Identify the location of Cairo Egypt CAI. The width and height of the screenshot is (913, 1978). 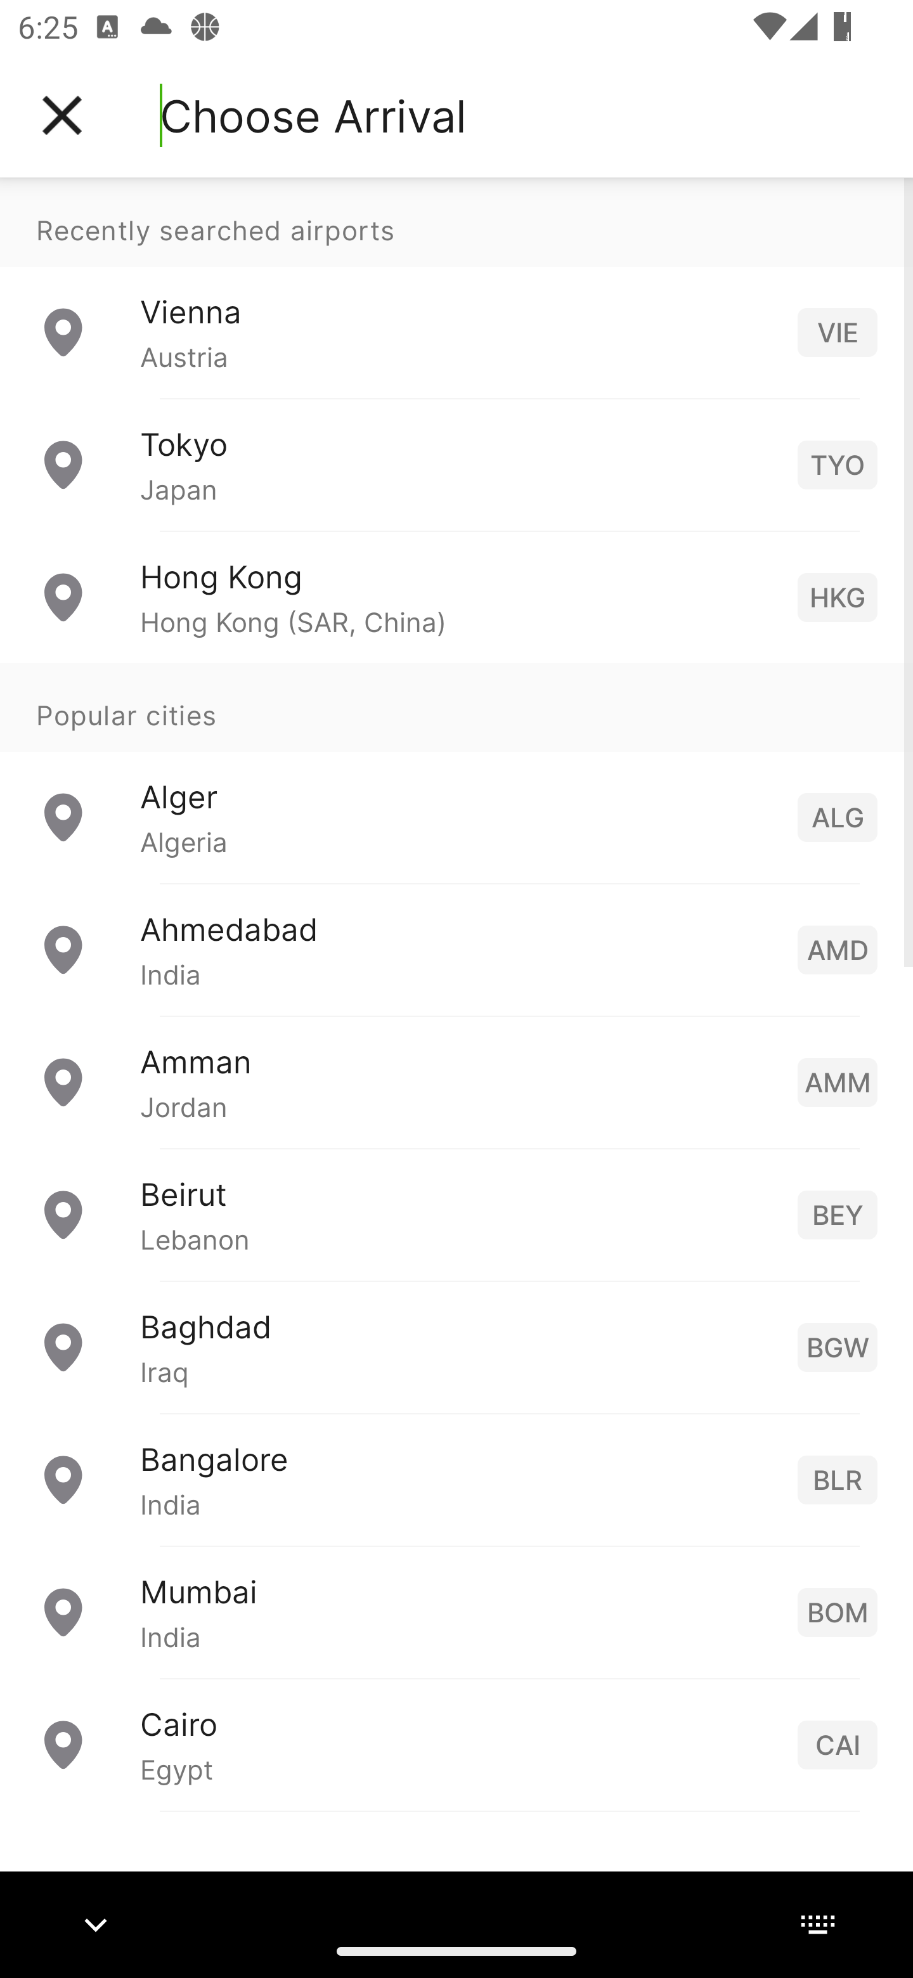
(456, 1743).